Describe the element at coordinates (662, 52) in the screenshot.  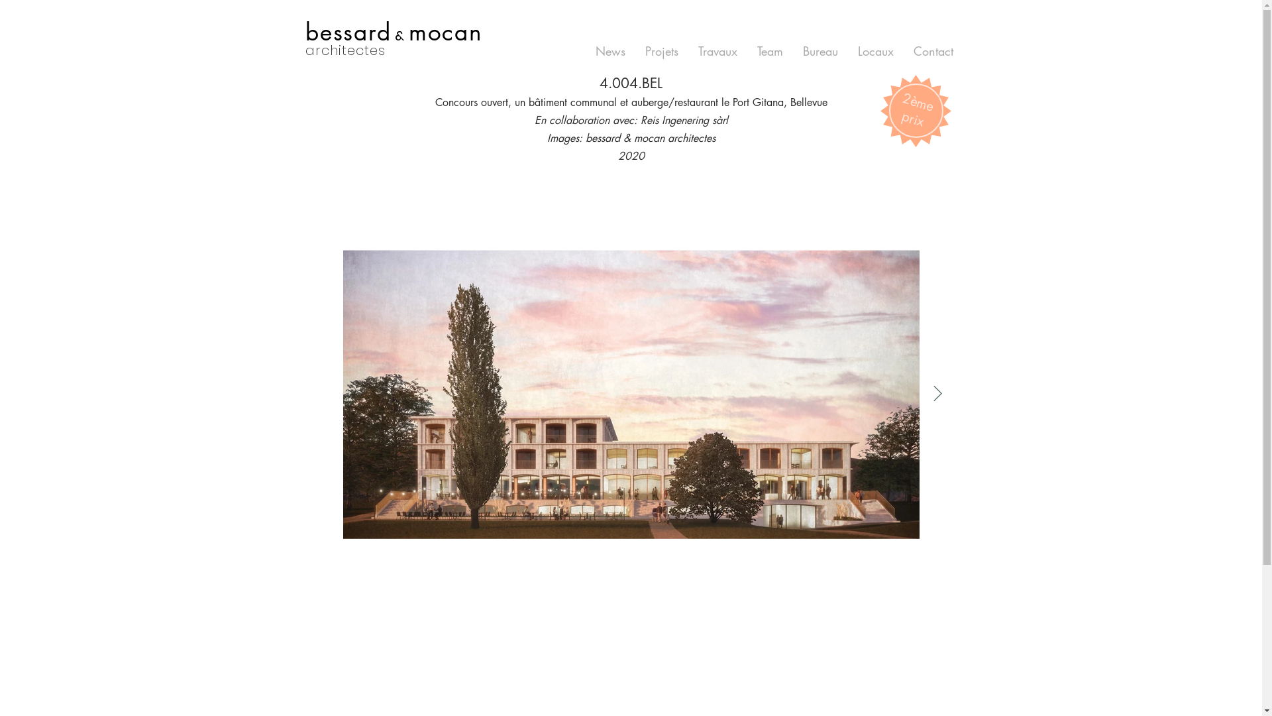
I see `Projets` at that location.